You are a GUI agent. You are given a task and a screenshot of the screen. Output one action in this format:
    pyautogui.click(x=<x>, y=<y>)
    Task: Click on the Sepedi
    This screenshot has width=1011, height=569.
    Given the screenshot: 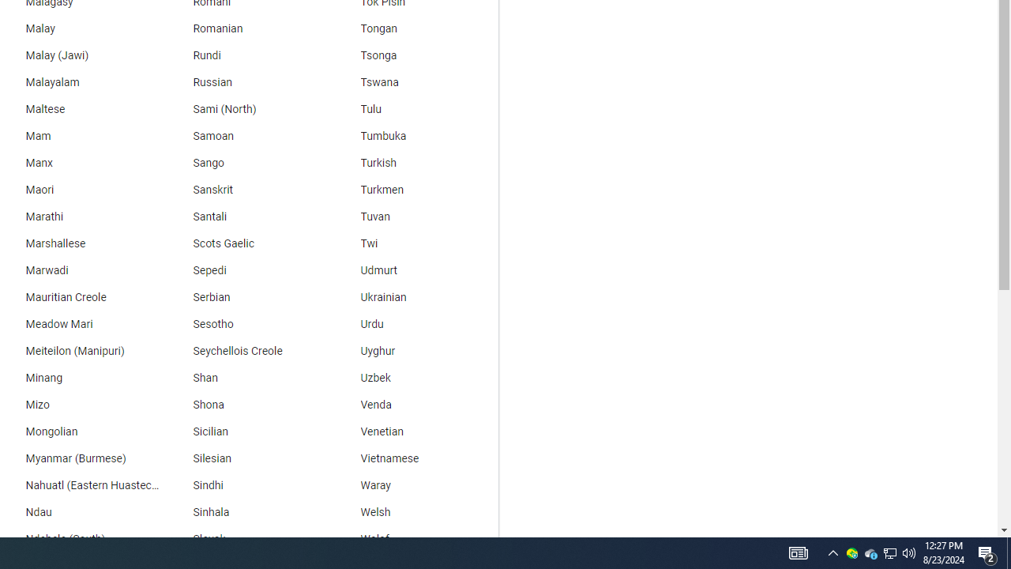 What is the action you would take?
    pyautogui.click(x=246, y=270)
    